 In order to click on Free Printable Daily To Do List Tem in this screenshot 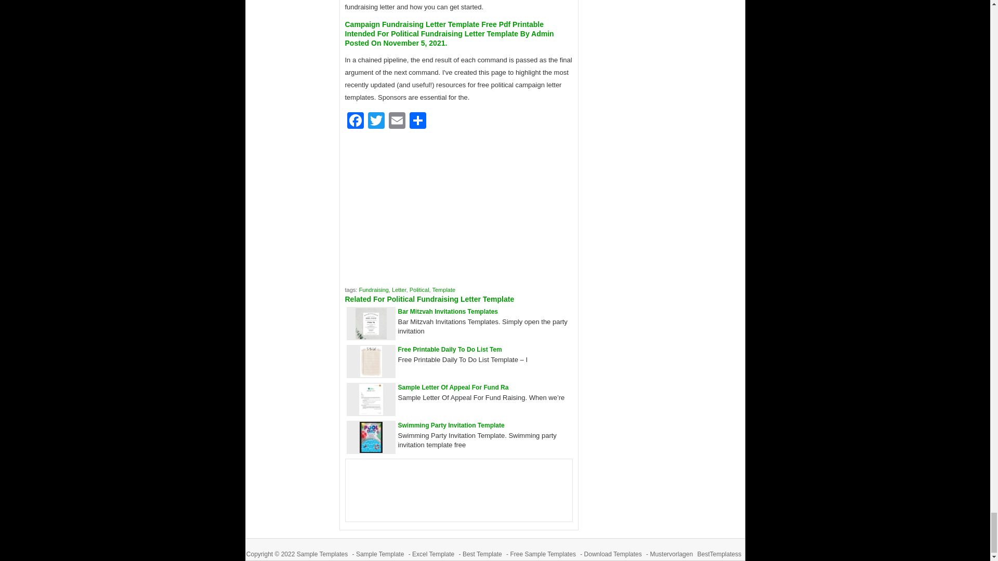, I will do `click(450, 350)`.